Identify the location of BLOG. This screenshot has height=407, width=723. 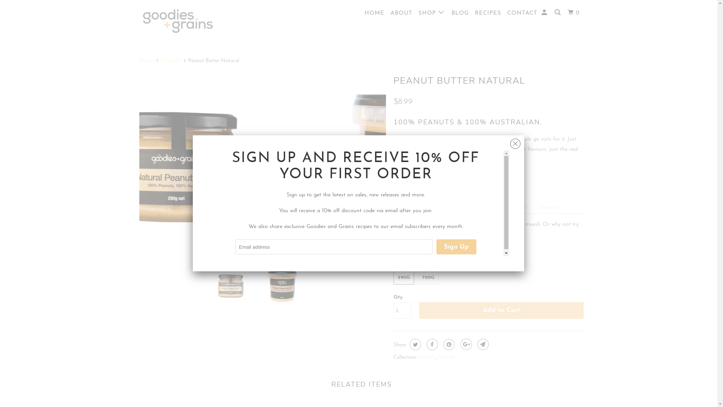
(460, 14).